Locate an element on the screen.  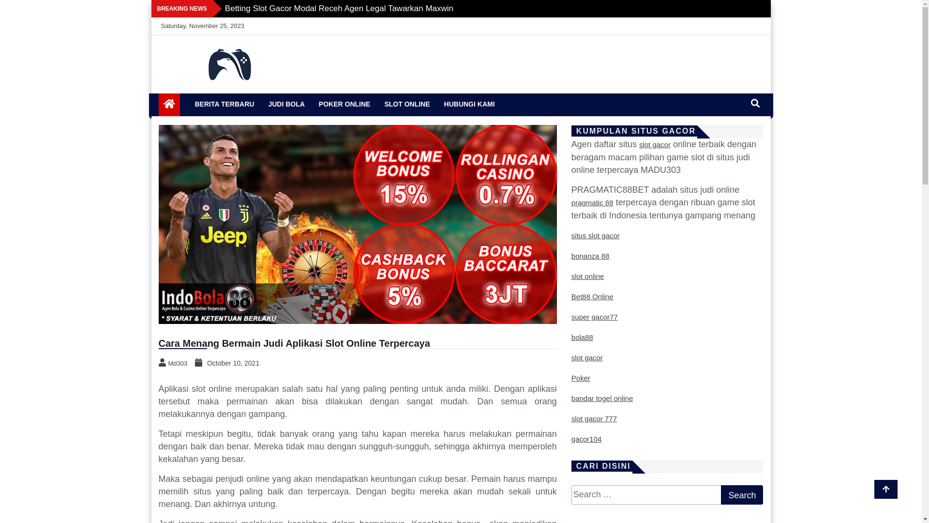
October 10, 2021 is located at coordinates (228, 363).